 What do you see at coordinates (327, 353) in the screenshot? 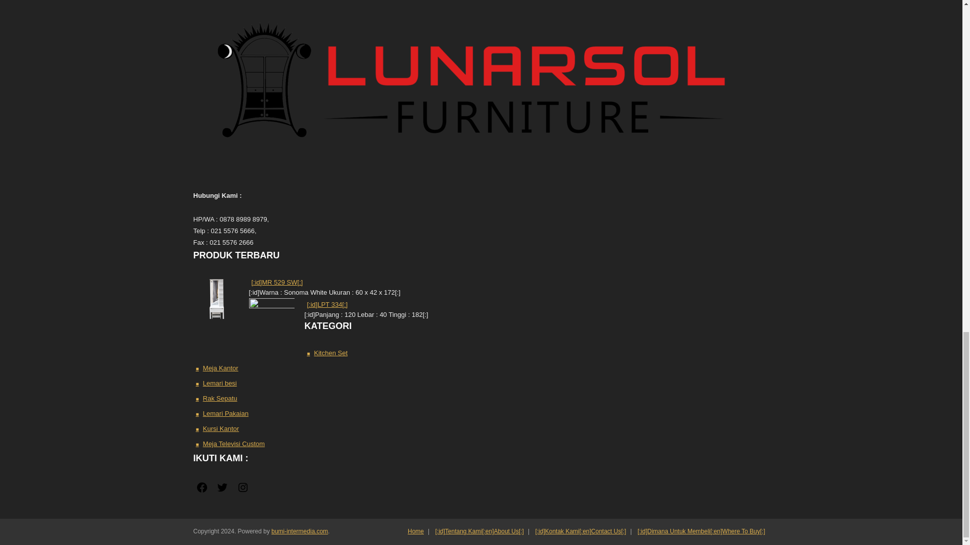
I see `Kitchen Set` at bounding box center [327, 353].